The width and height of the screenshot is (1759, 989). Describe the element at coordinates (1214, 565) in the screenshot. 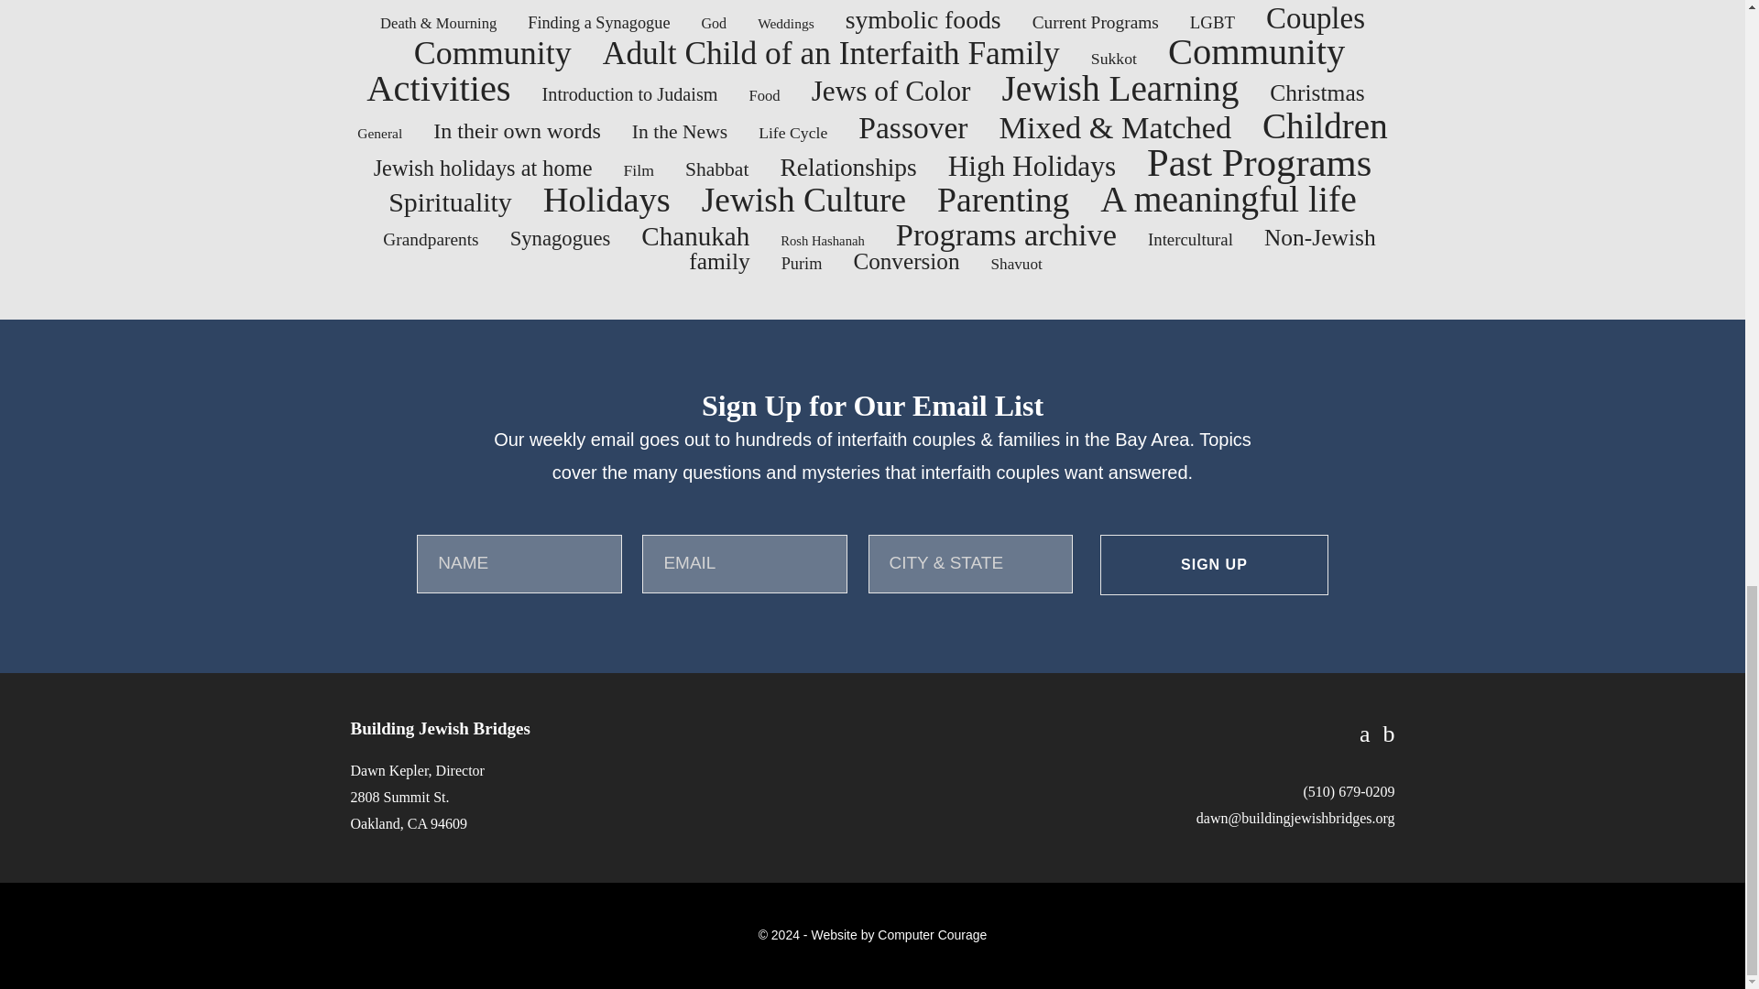

I see `Sign Up` at that location.